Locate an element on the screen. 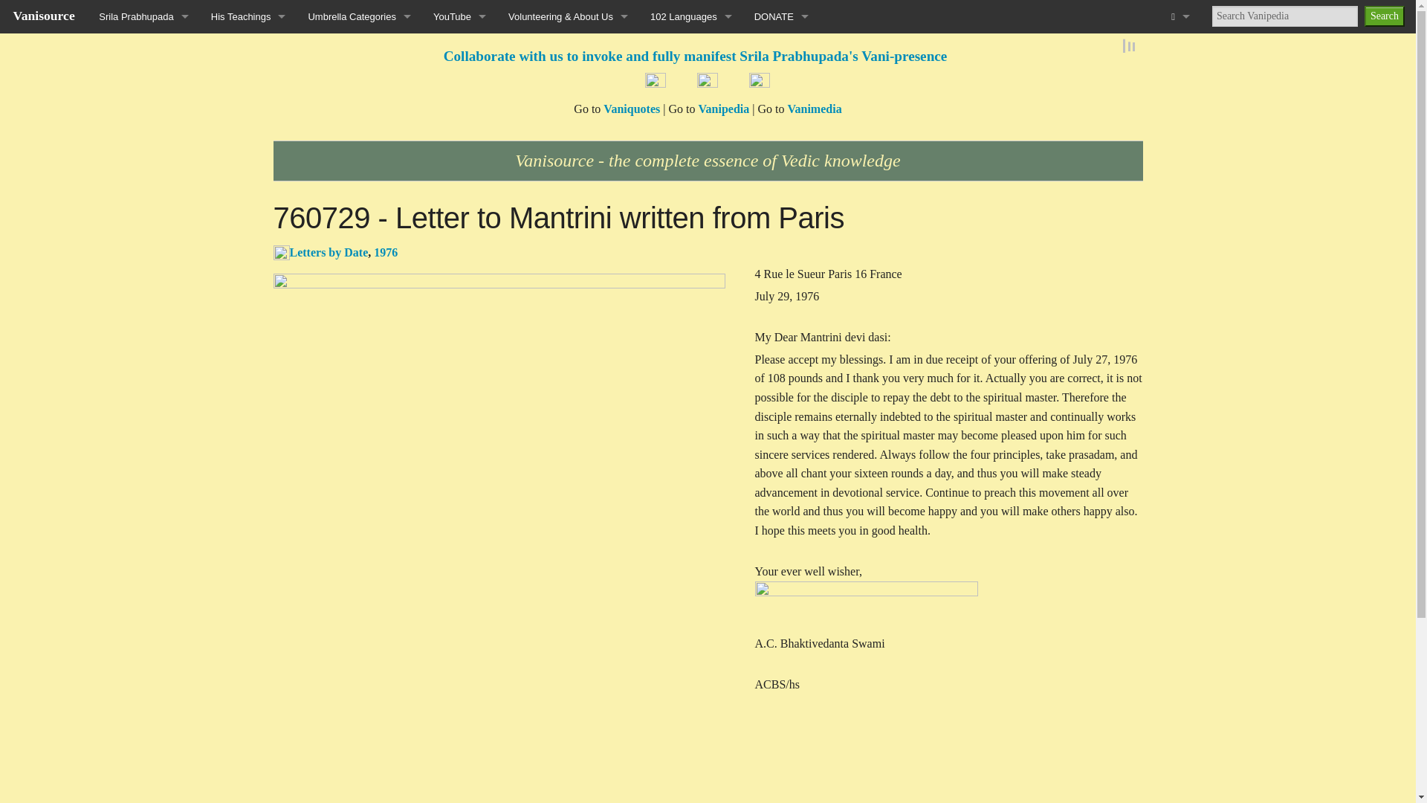 The image size is (1427, 803). Category:Letters - by Date is located at coordinates (281, 251).